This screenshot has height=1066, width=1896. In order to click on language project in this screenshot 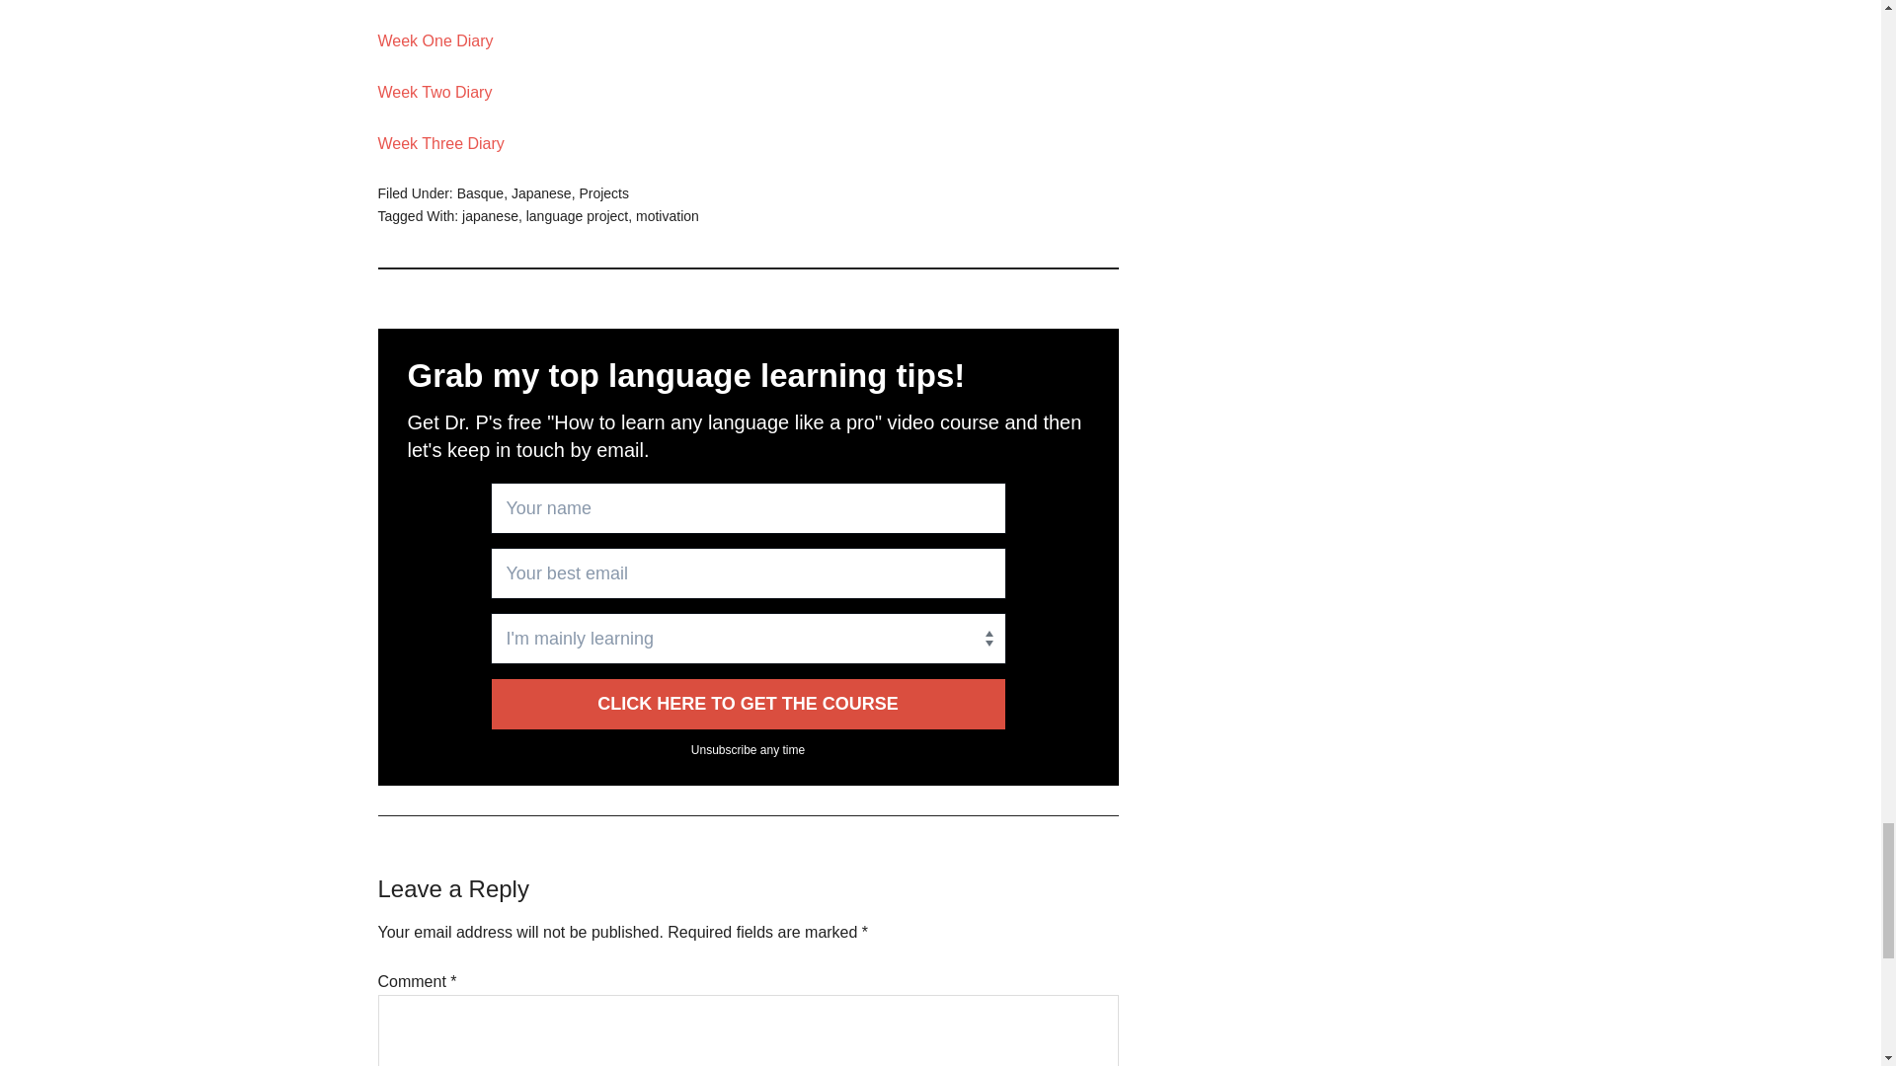, I will do `click(578, 215)`.